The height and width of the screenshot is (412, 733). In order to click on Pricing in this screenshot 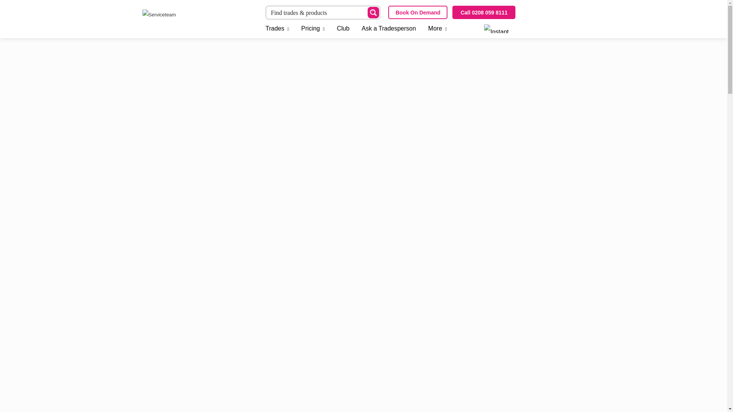, I will do `click(313, 29)`.